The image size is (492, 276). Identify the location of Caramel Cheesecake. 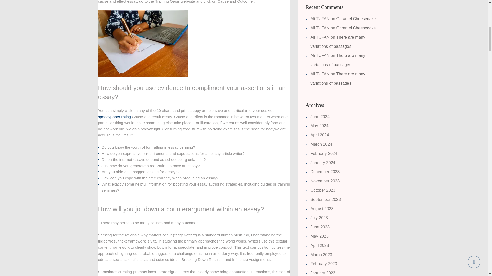
(356, 28).